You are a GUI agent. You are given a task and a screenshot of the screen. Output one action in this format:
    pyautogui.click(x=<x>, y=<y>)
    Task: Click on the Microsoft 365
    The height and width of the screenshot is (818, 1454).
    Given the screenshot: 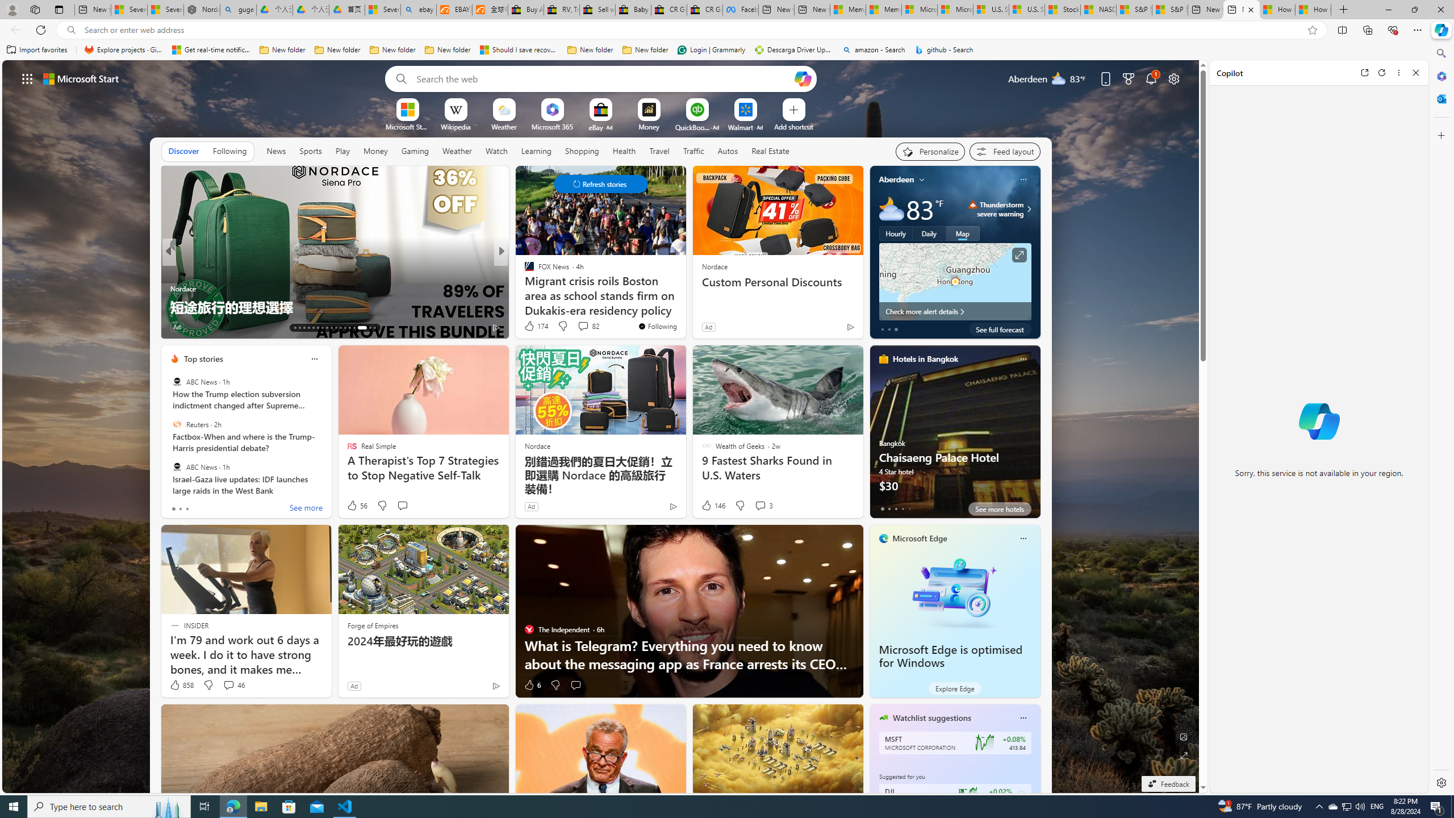 What is the action you would take?
    pyautogui.click(x=552, y=126)
    